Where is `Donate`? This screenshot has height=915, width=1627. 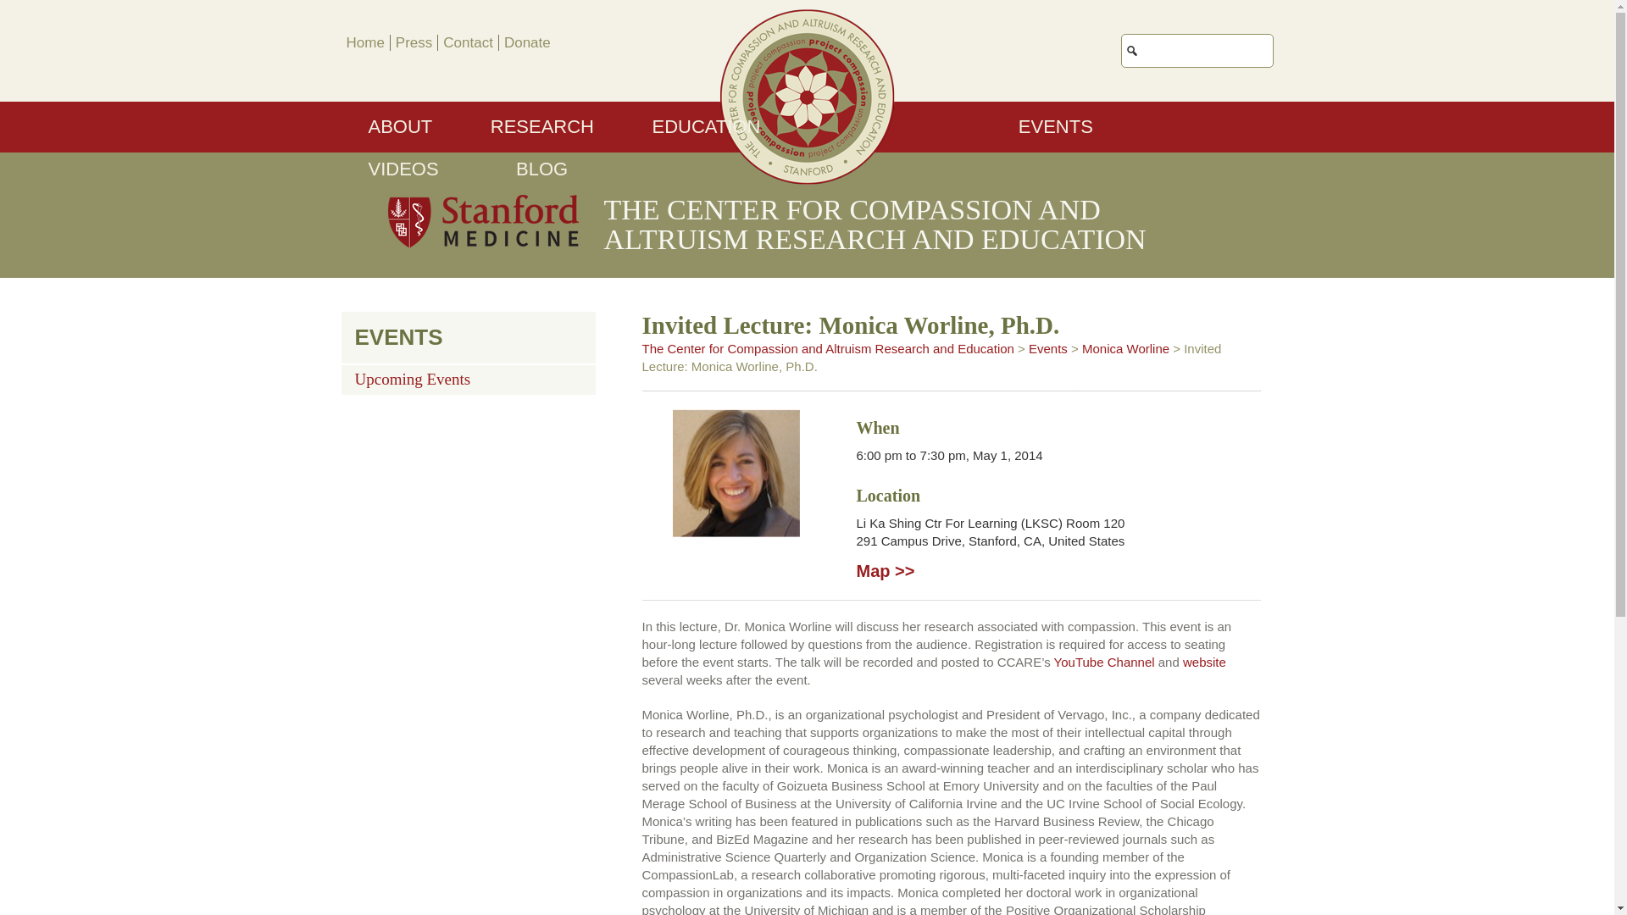 Donate is located at coordinates (527, 42).